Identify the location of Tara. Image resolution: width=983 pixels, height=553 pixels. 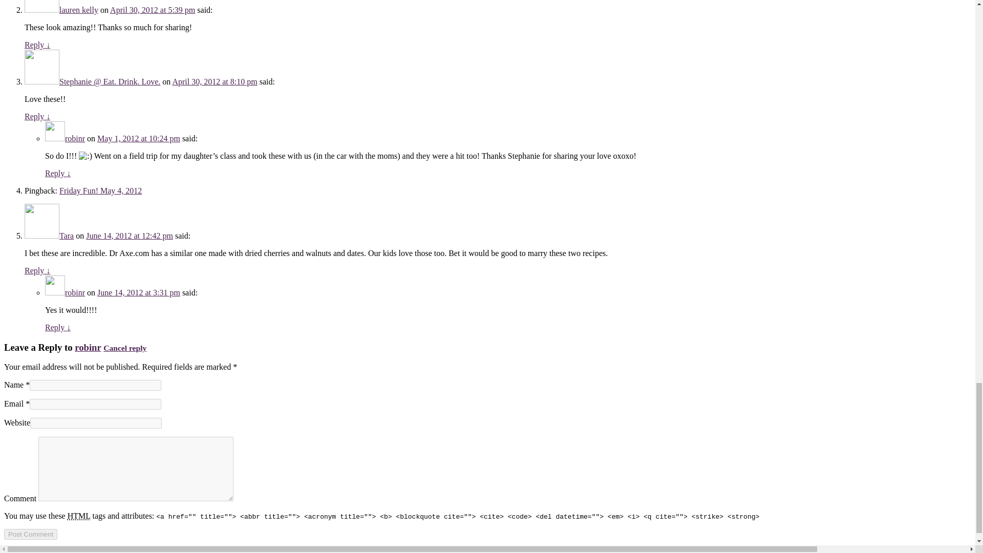
(67, 236).